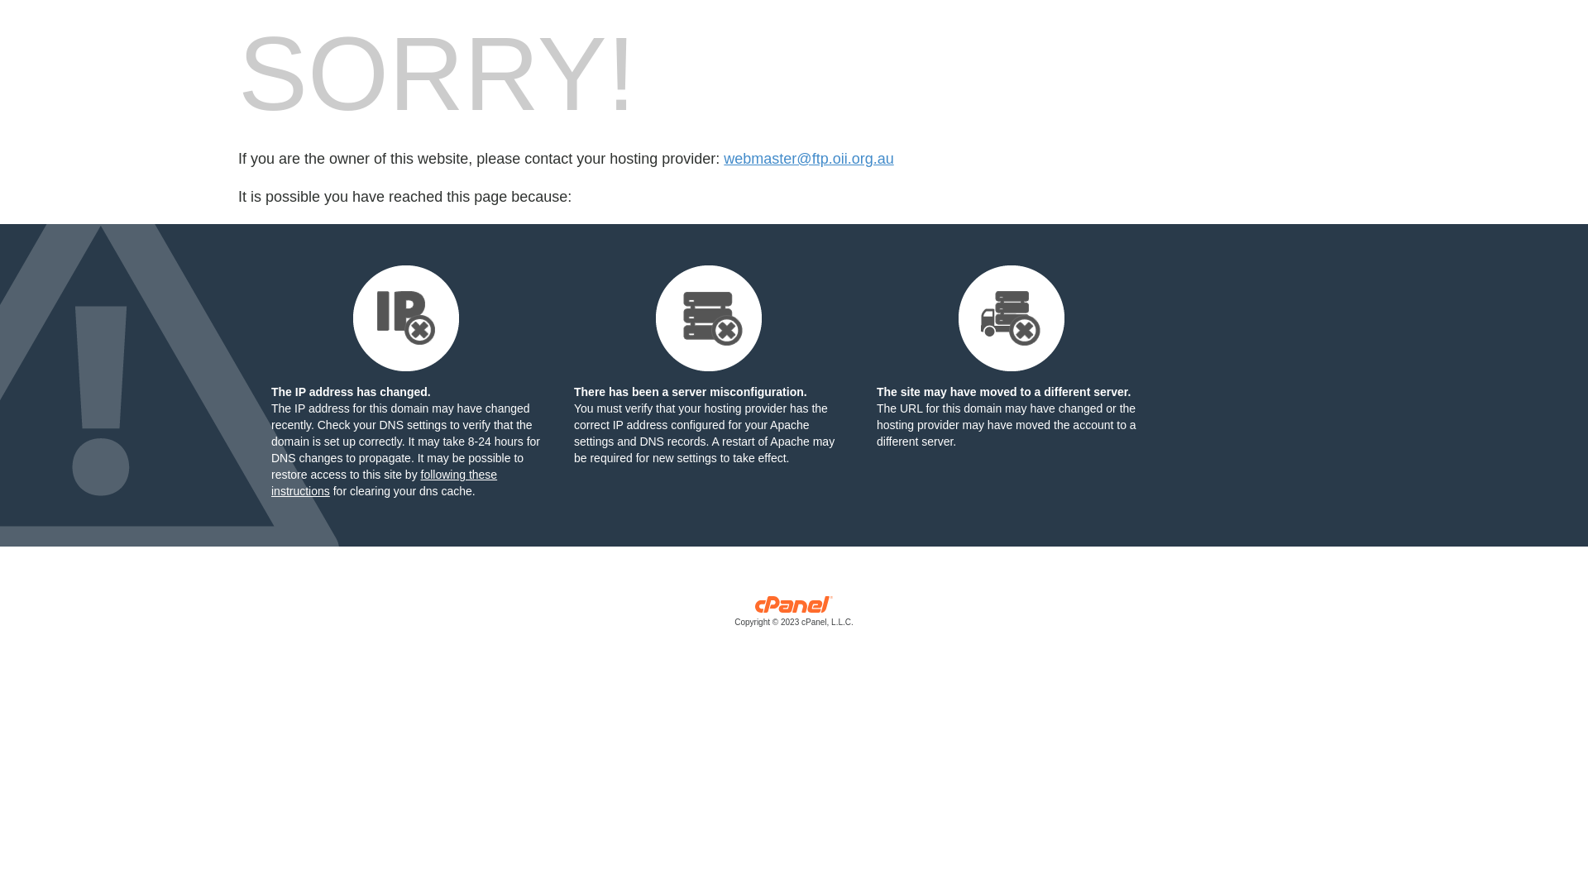 This screenshot has width=1588, height=893. What do you see at coordinates (809, 159) in the screenshot?
I see `webmaster@ftp.oii.org.au` at bounding box center [809, 159].